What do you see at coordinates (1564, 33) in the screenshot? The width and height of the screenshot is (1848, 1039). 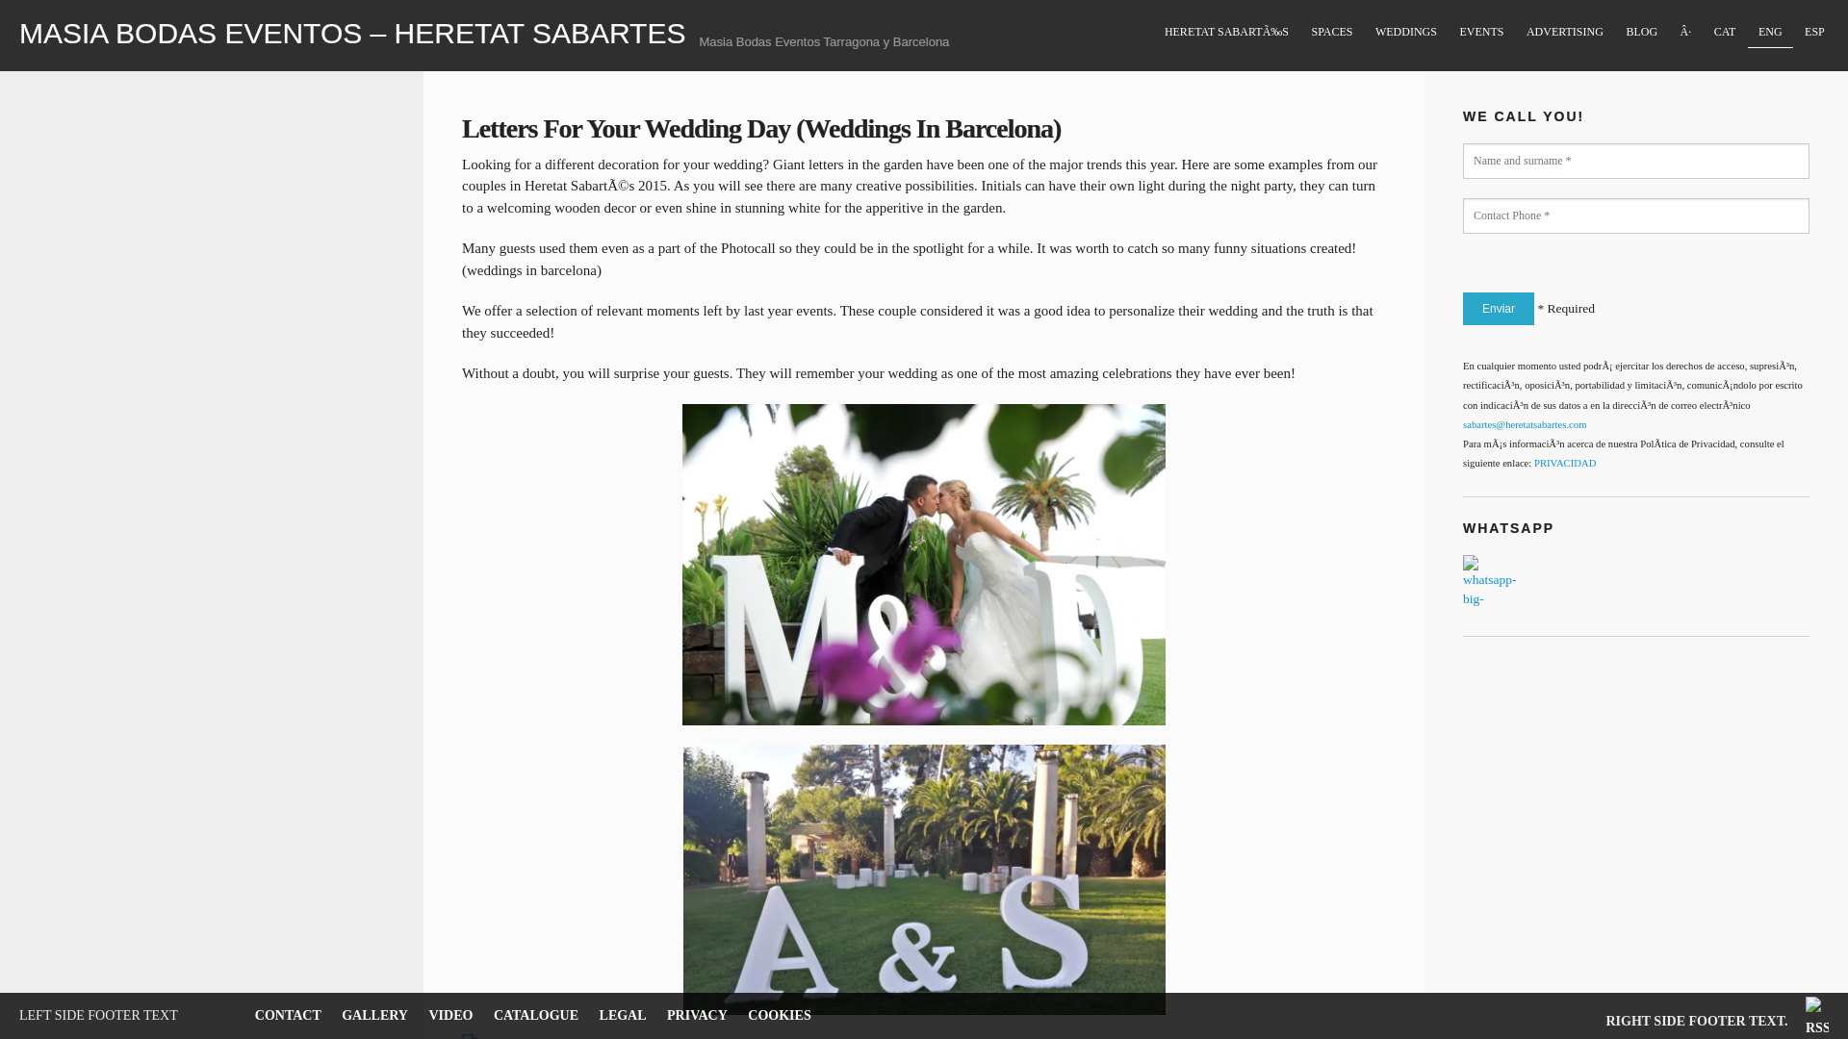 I see `ADVERTISING` at bounding box center [1564, 33].